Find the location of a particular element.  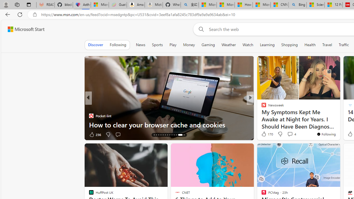

TODAY is located at coordinates (91, 107).